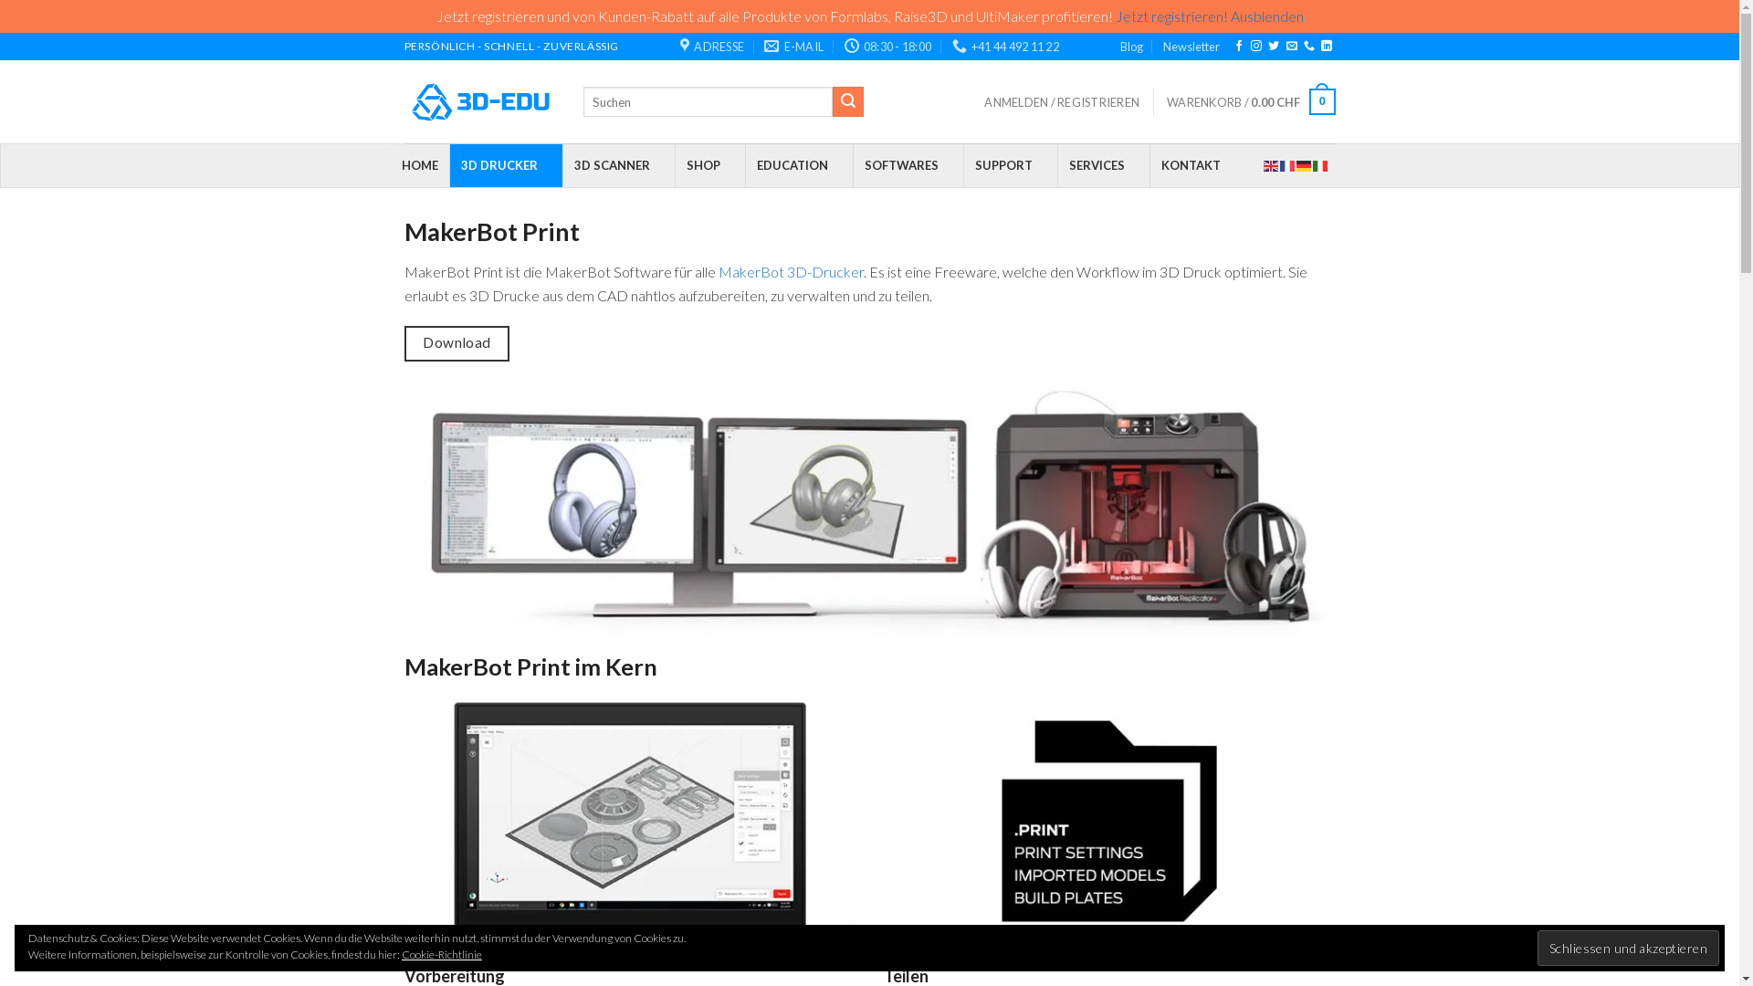 This screenshot has height=986, width=1753. I want to click on E-MAIL, so click(794, 47).